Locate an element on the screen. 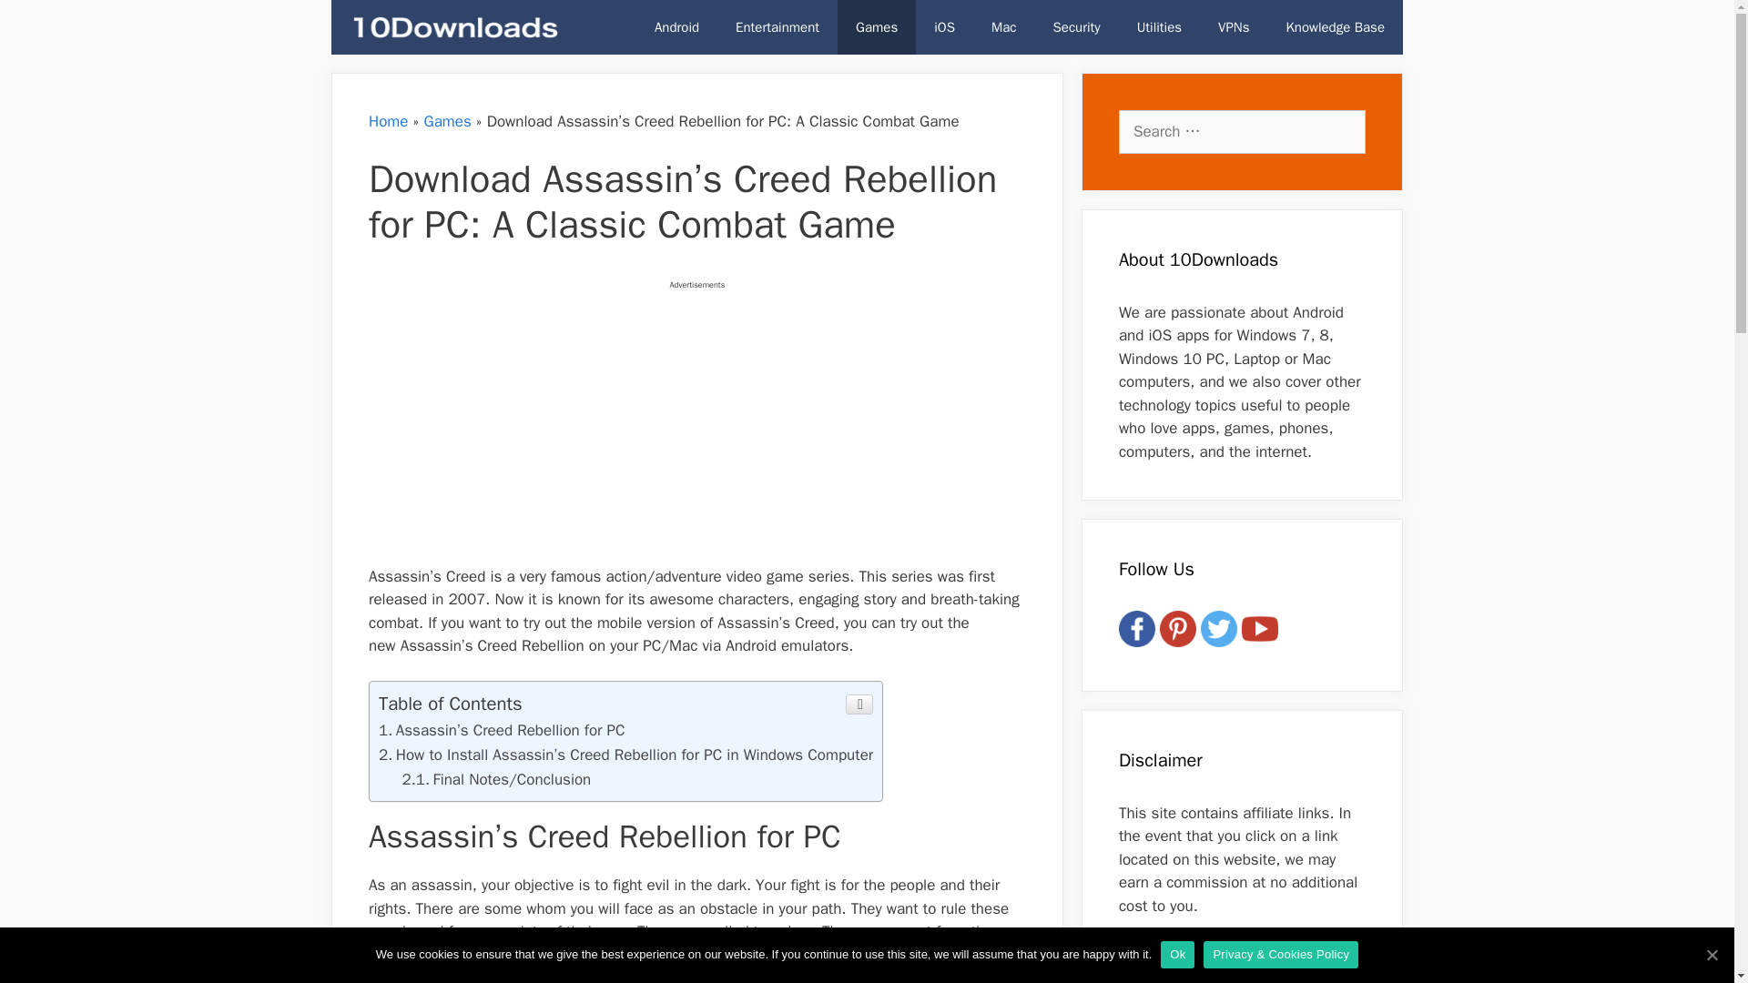 The image size is (1748, 983). Android is located at coordinates (676, 27).